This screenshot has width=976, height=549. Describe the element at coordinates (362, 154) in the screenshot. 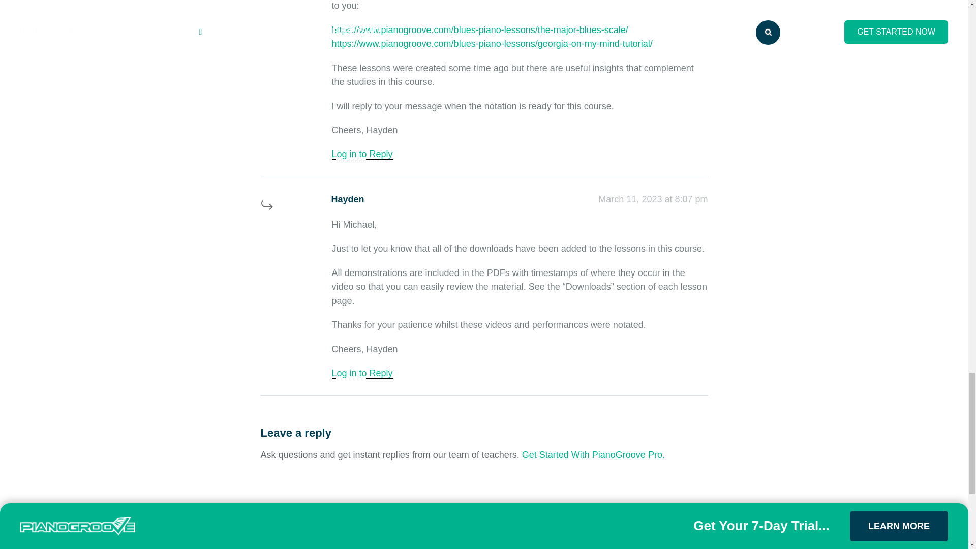

I see `Log in to Reply` at that location.